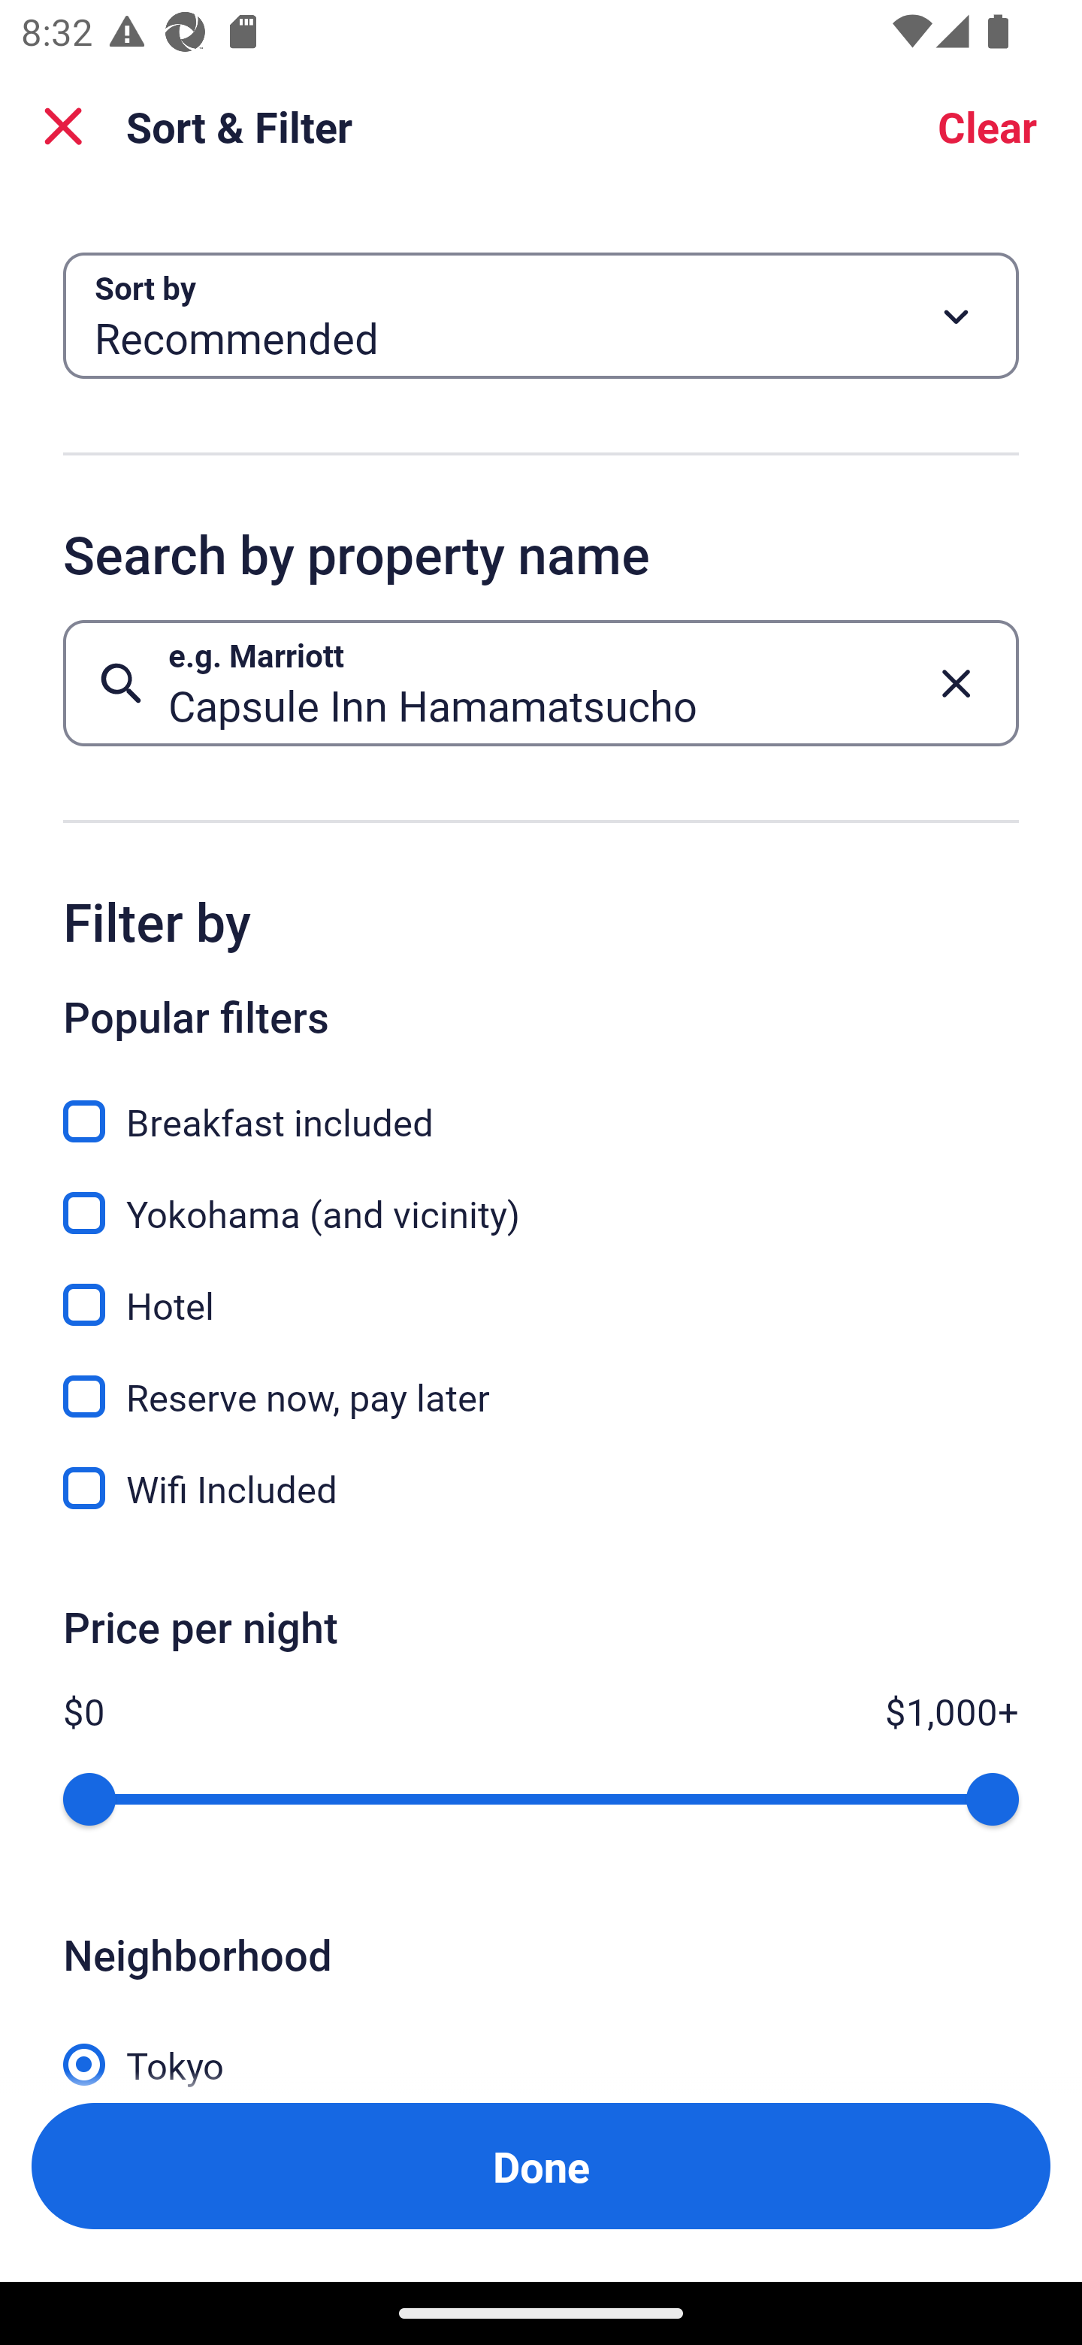 This screenshot has height=2345, width=1082. I want to click on Apply and close Sort and Filter Done, so click(541, 2166).